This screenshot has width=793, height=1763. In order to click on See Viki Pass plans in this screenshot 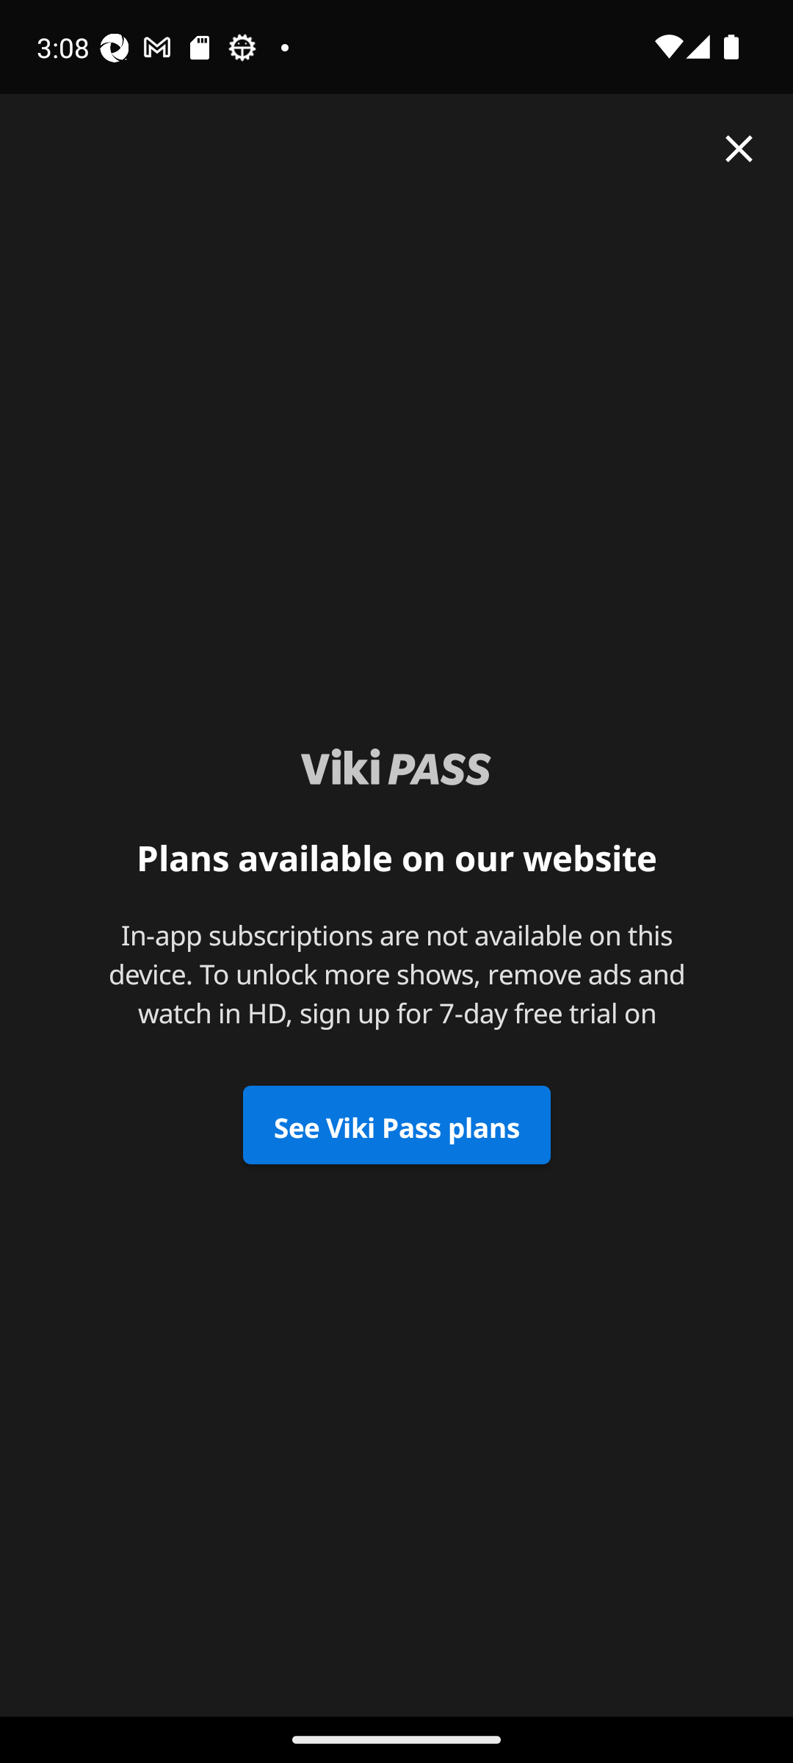, I will do `click(396, 1125)`.